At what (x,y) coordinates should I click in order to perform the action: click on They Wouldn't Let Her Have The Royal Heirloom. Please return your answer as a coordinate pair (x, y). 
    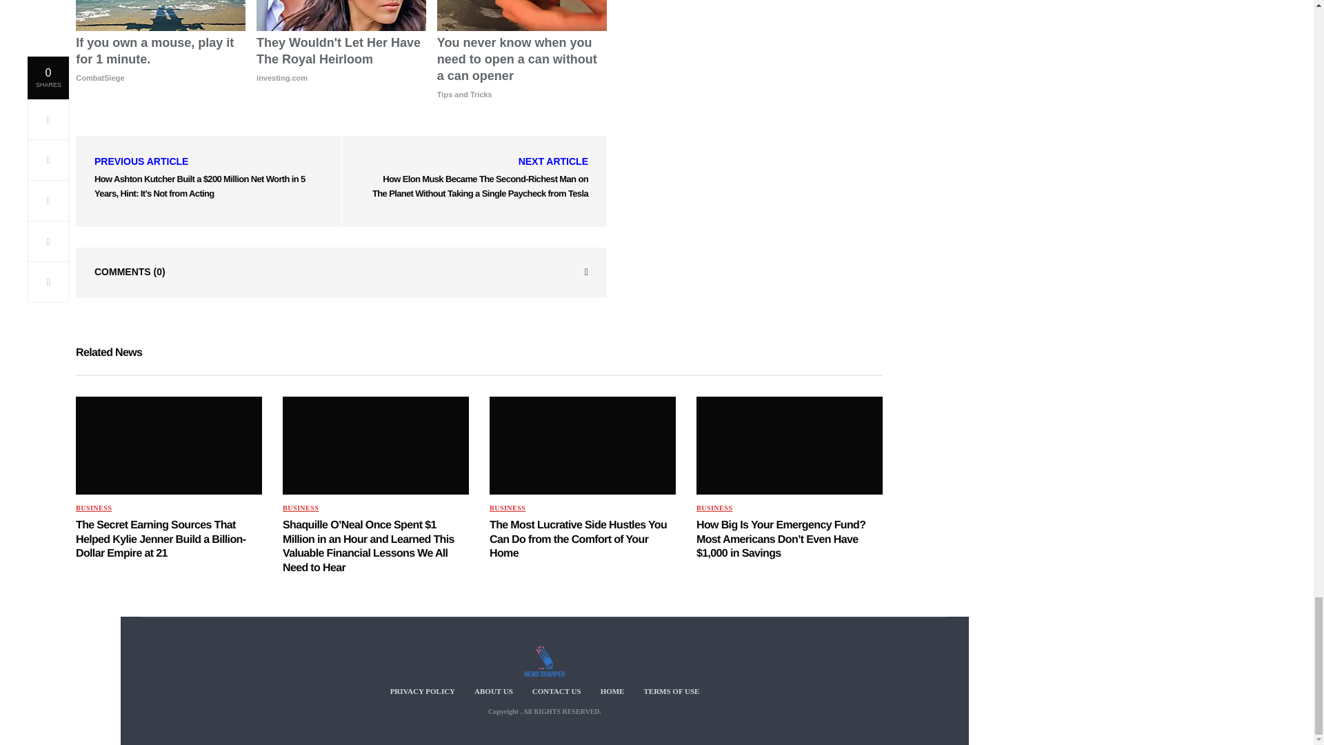
    Looking at the image, I should click on (341, 60).